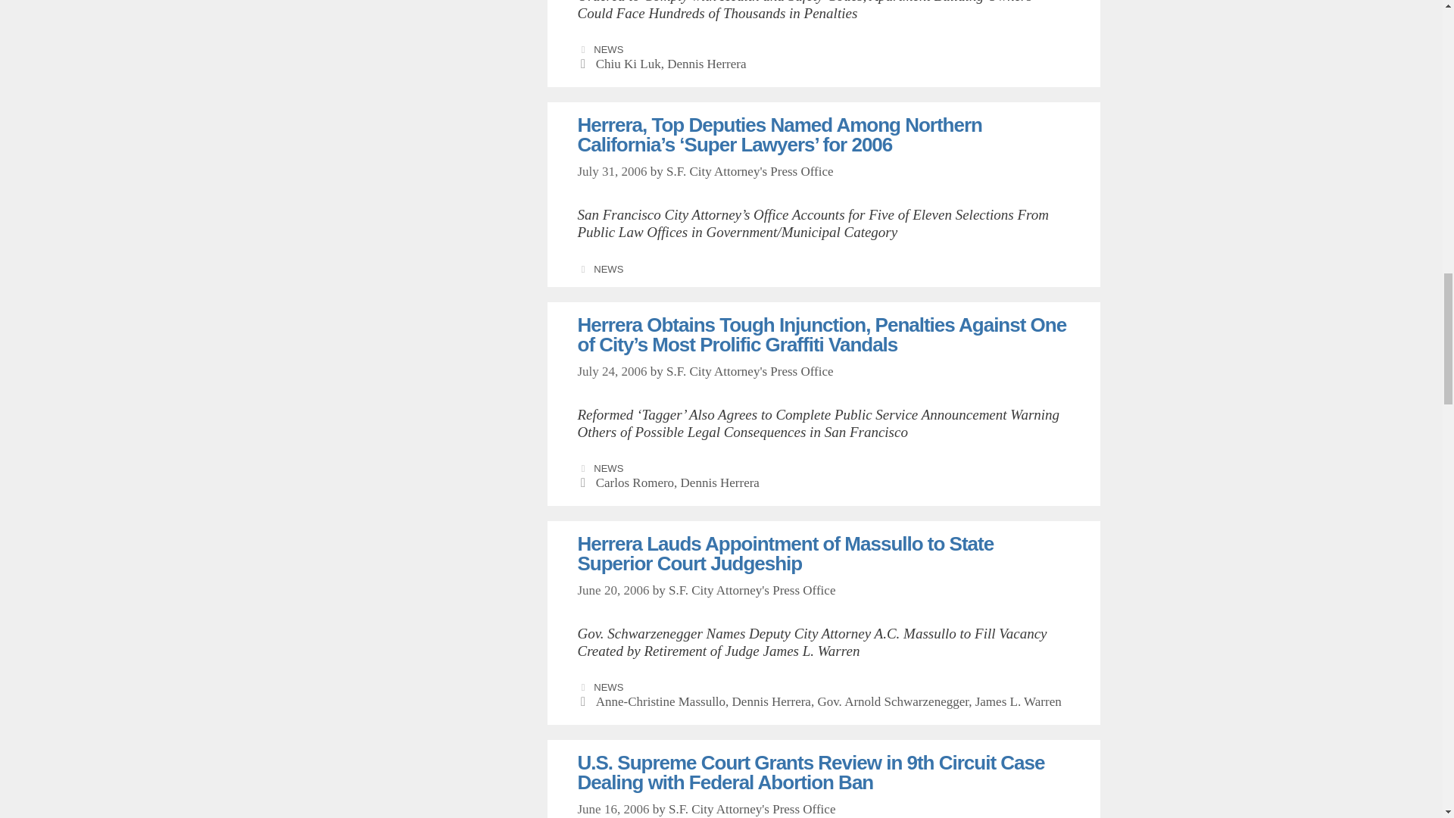 The height and width of the screenshot is (818, 1454). Describe the element at coordinates (753, 591) in the screenshot. I see `View all posts by S.F. City Attorney's Press Office` at that location.